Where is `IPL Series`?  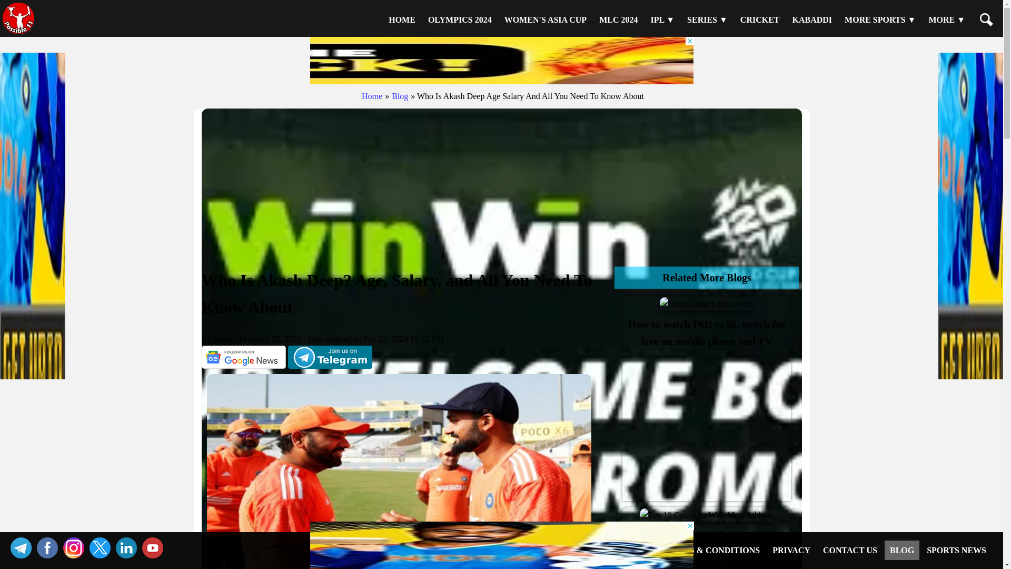
IPL Series is located at coordinates (662, 19).